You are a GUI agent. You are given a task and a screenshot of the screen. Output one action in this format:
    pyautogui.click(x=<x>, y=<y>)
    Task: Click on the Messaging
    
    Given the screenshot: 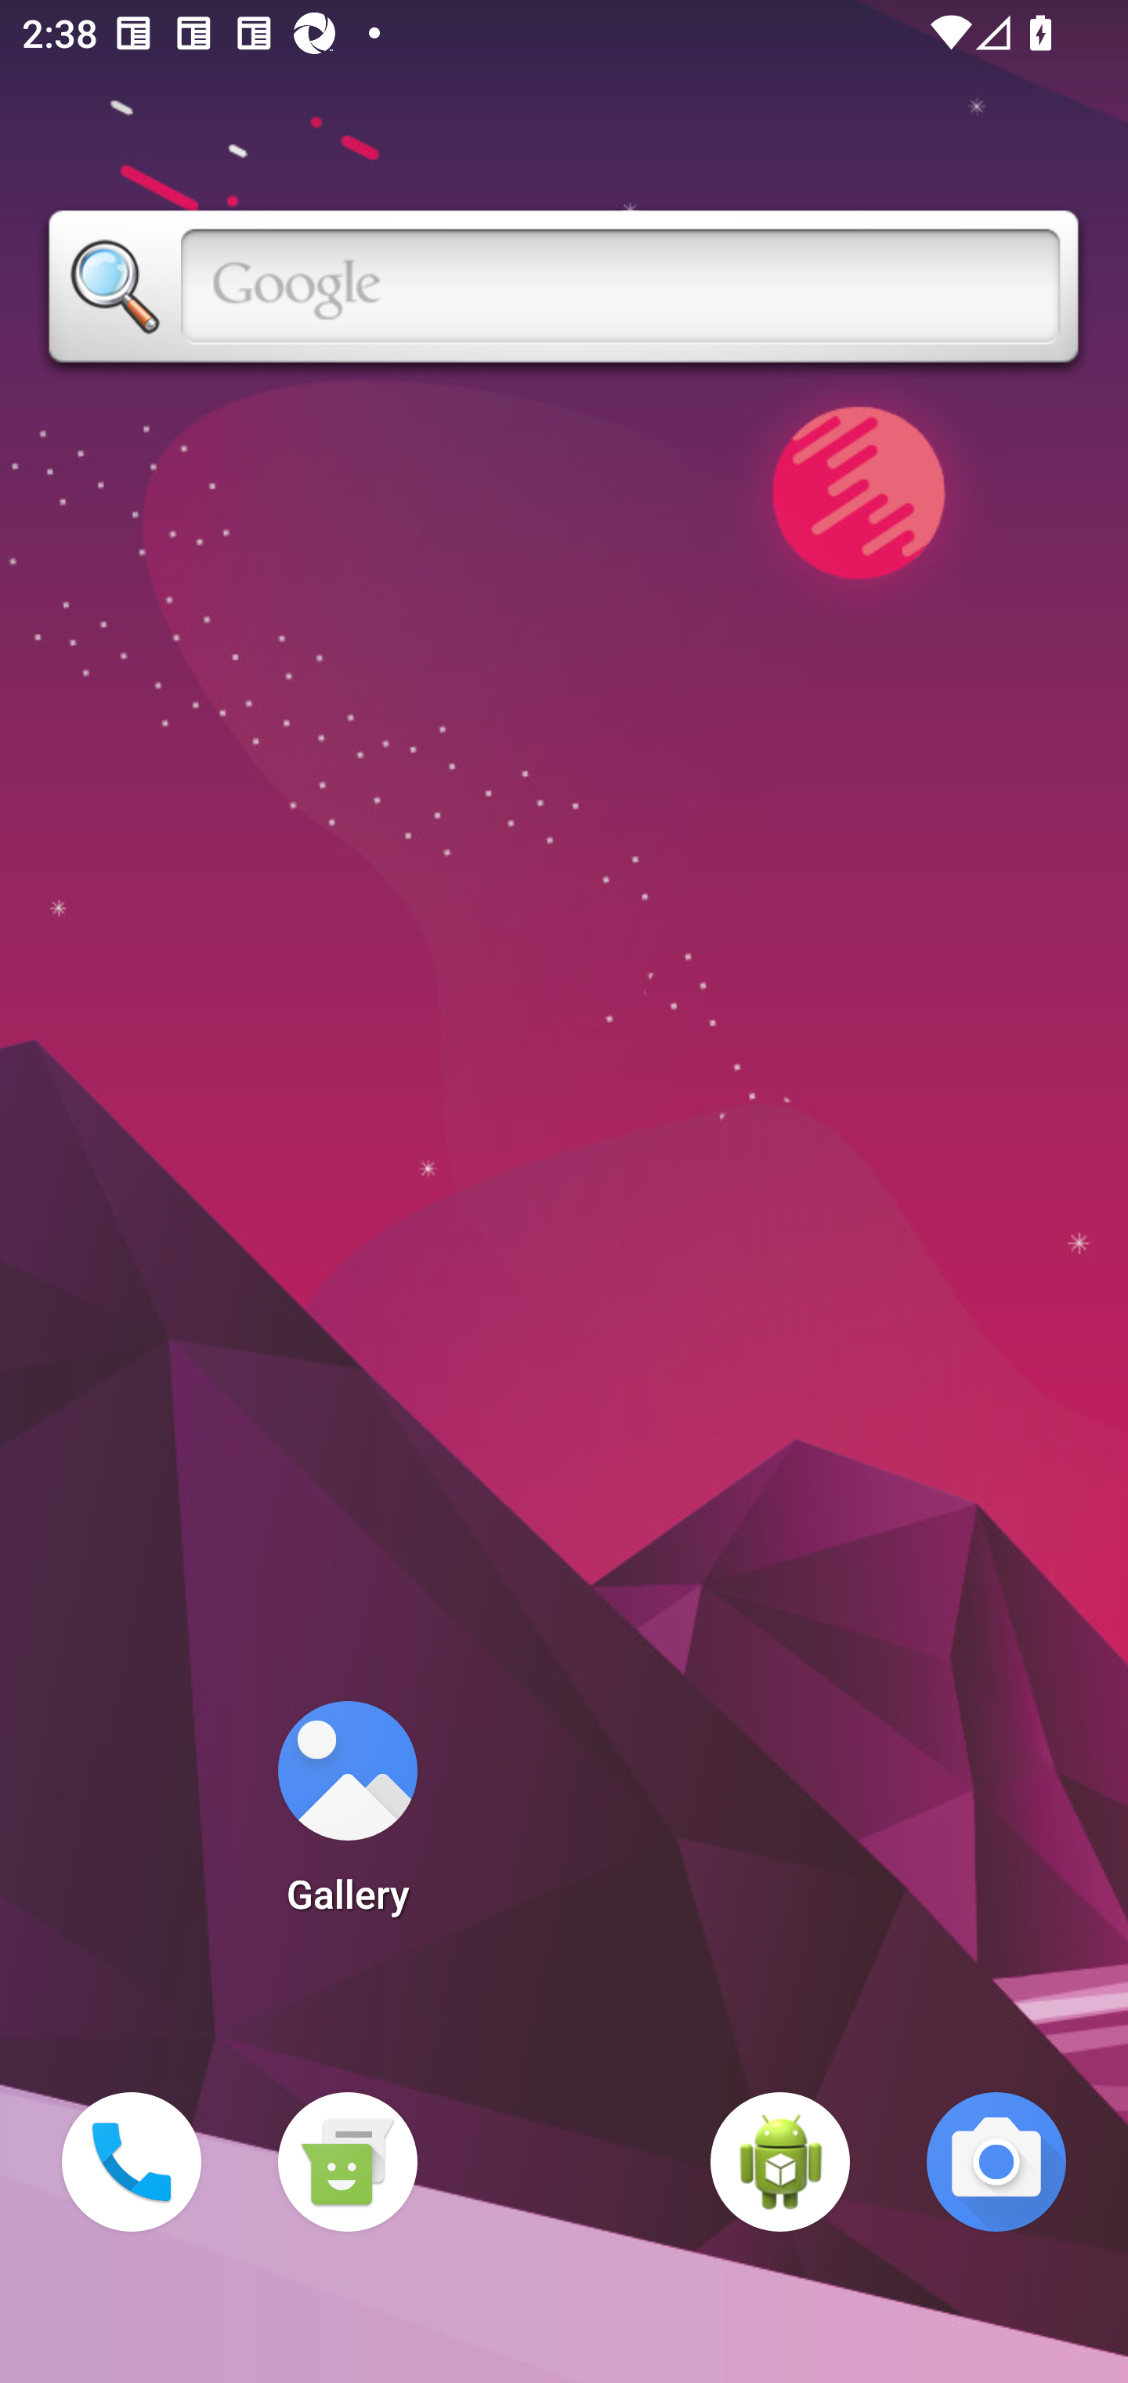 What is the action you would take?
    pyautogui.click(x=347, y=2162)
    